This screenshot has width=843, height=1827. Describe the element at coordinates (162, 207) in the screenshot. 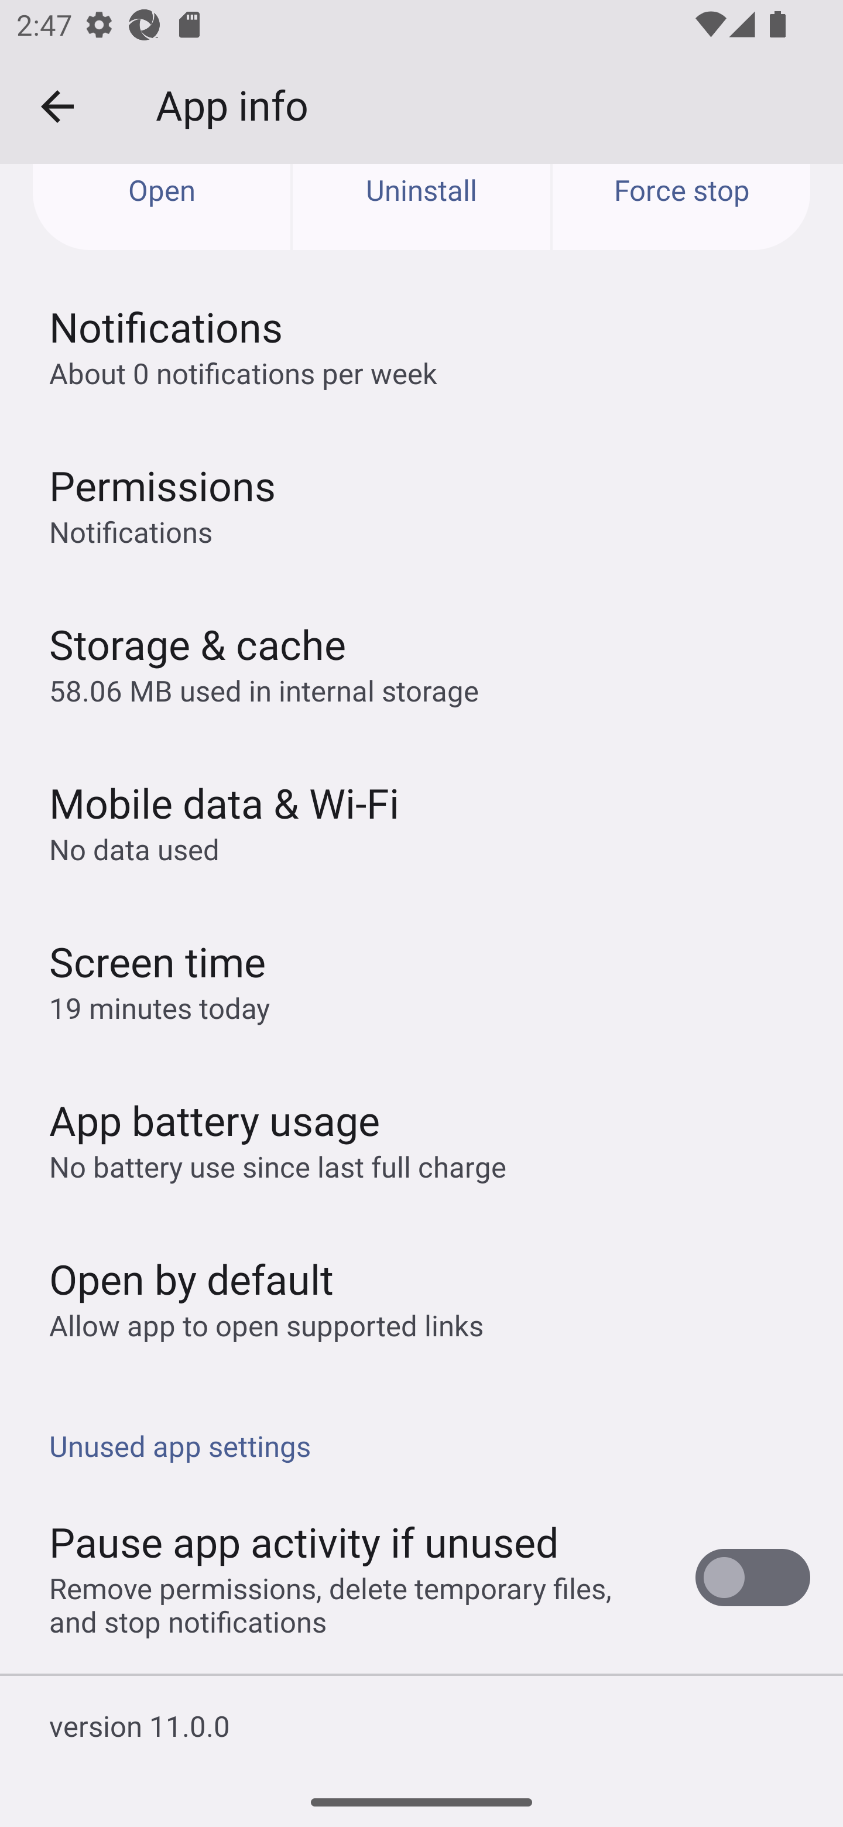

I see `Open` at that location.